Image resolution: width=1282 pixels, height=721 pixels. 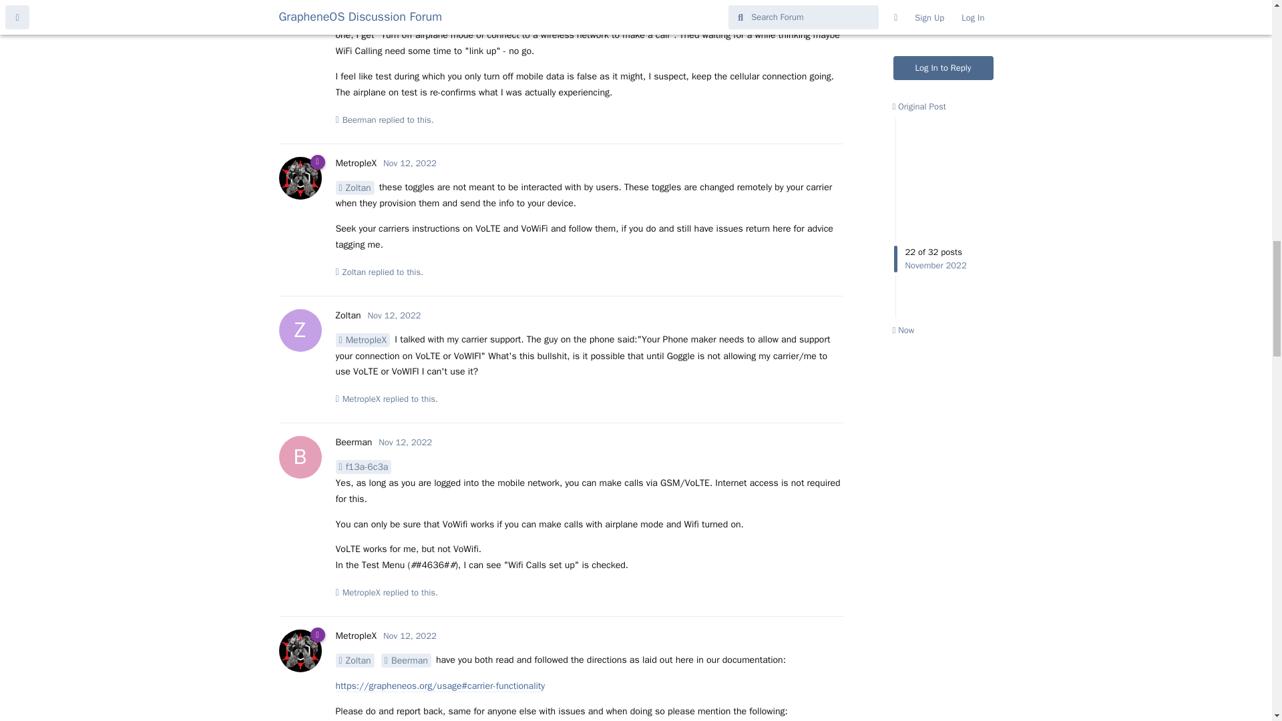 I want to click on Saturday, November 12, 2022 7:19 PM, so click(x=405, y=442).